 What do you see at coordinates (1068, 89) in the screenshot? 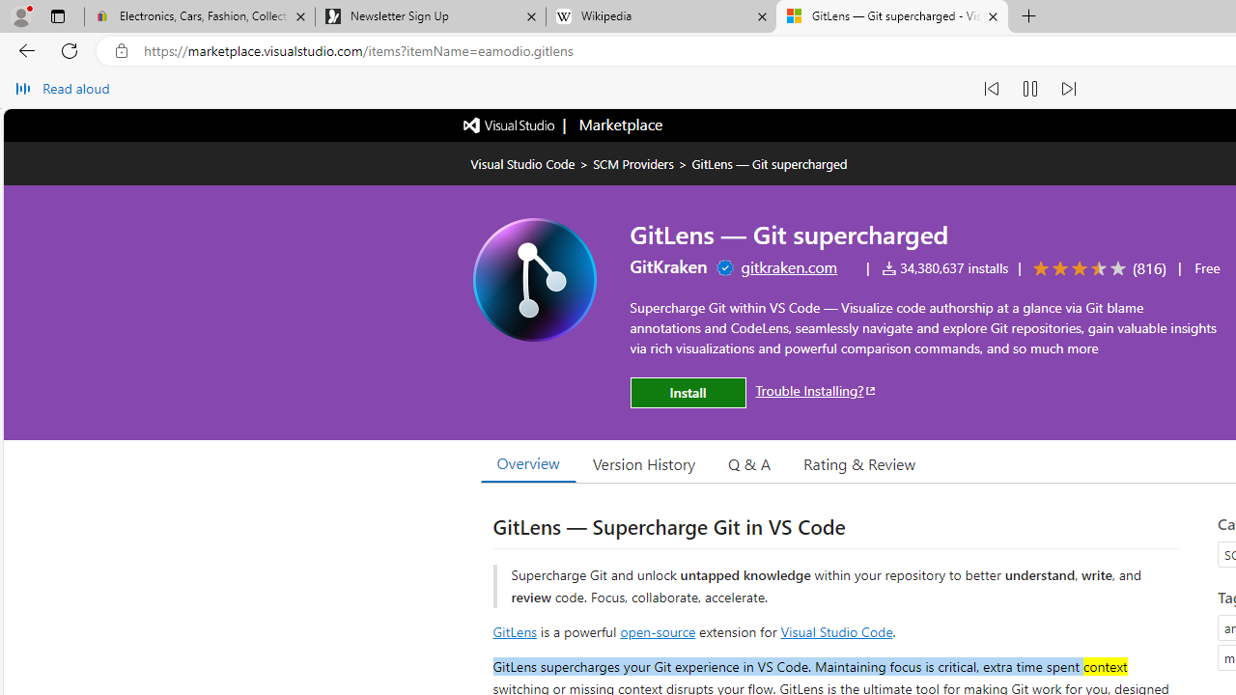
I see `Read next paragraph` at bounding box center [1068, 89].